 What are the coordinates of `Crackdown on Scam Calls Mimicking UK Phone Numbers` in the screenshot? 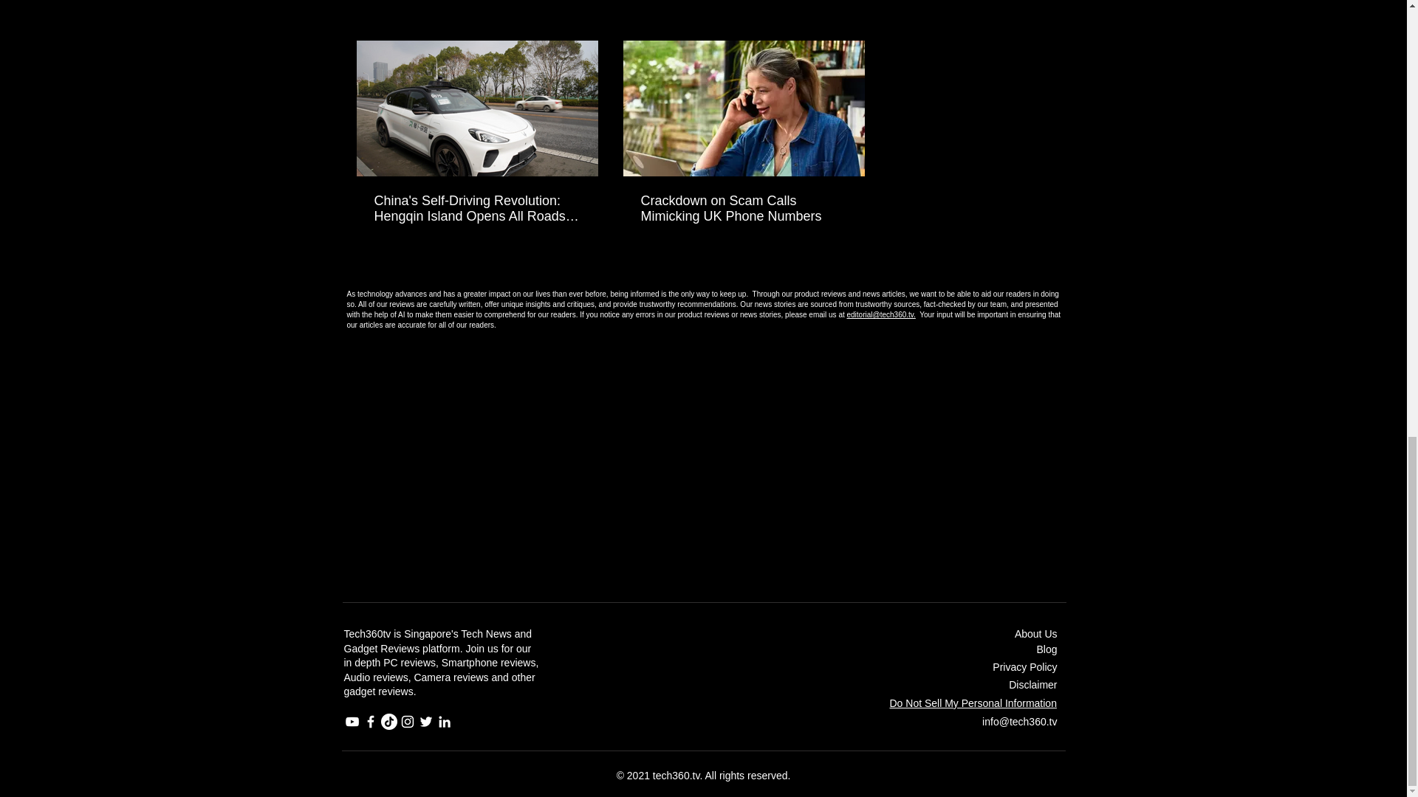 It's located at (743, 208).